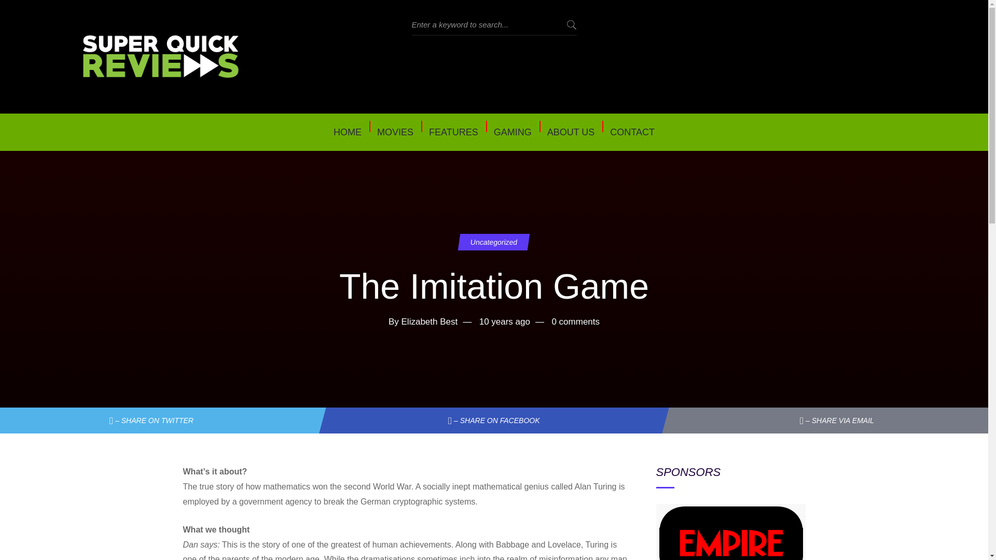  I want to click on FEATURES, so click(453, 132).